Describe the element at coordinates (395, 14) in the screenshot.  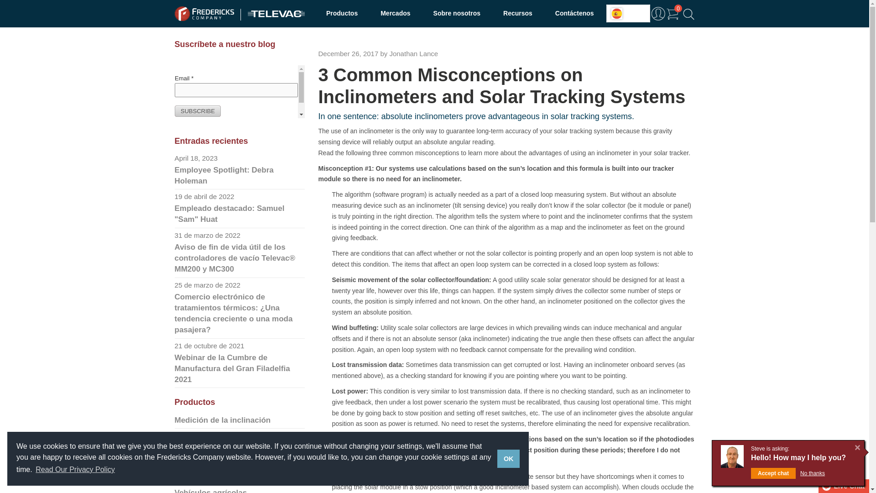
I see `Mercados` at that location.